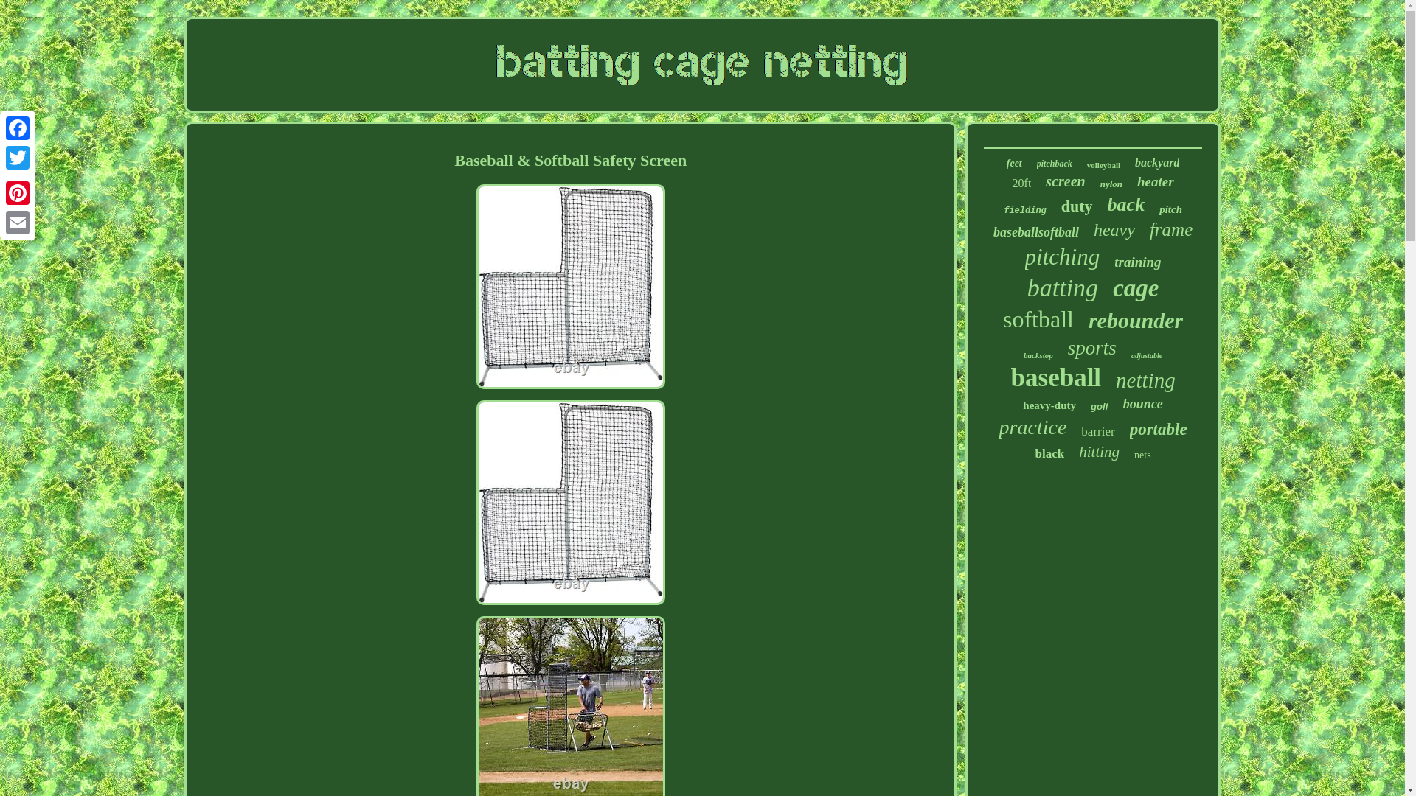 This screenshot has height=796, width=1416. Describe the element at coordinates (18, 128) in the screenshot. I see `Facebook` at that location.